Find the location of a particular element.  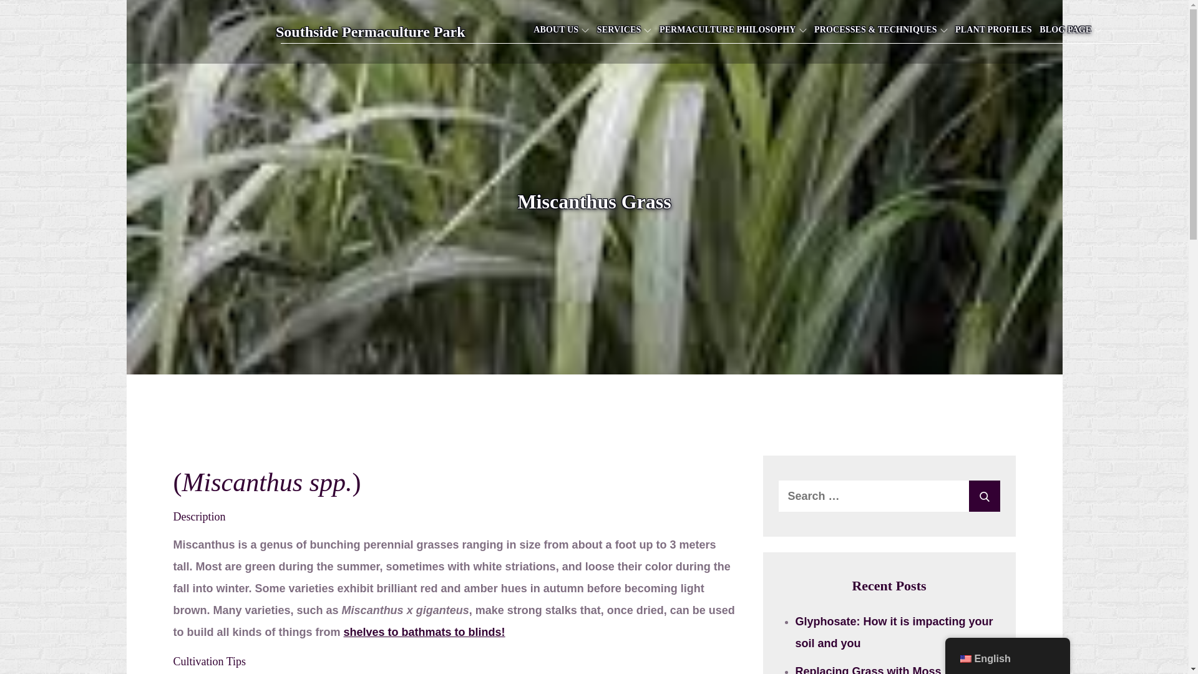

SEARCH is located at coordinates (983, 496).